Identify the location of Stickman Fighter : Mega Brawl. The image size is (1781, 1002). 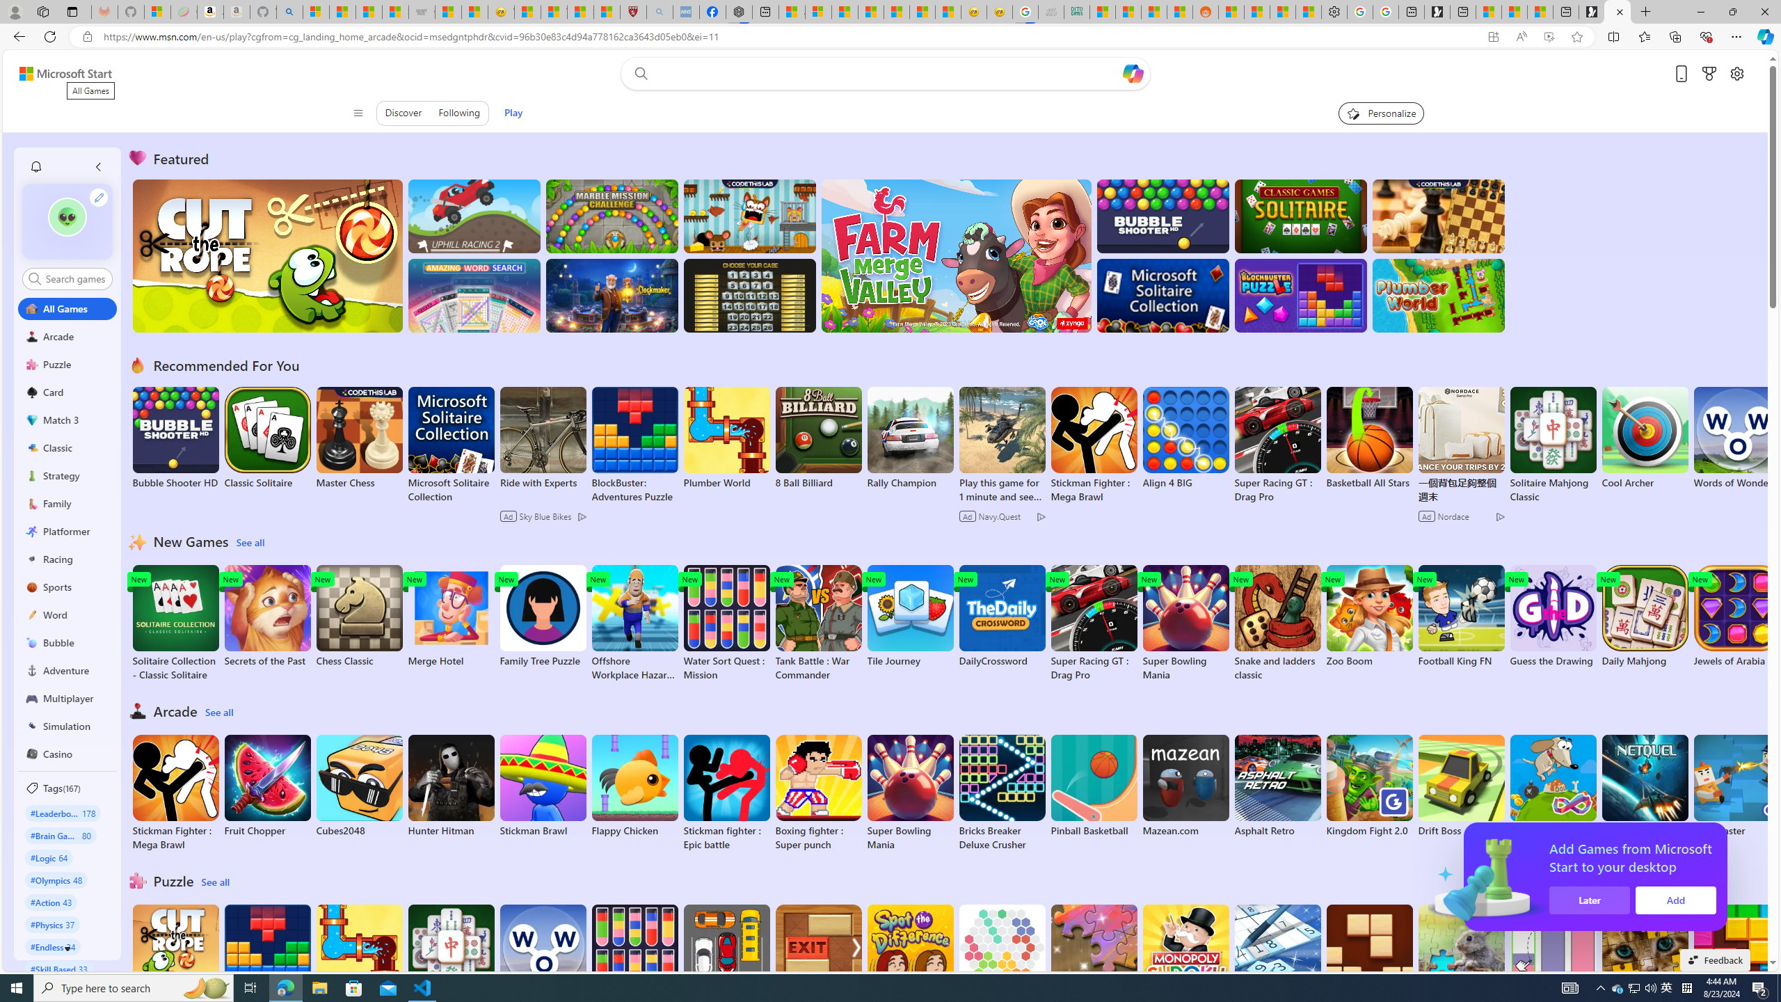
(175, 793).